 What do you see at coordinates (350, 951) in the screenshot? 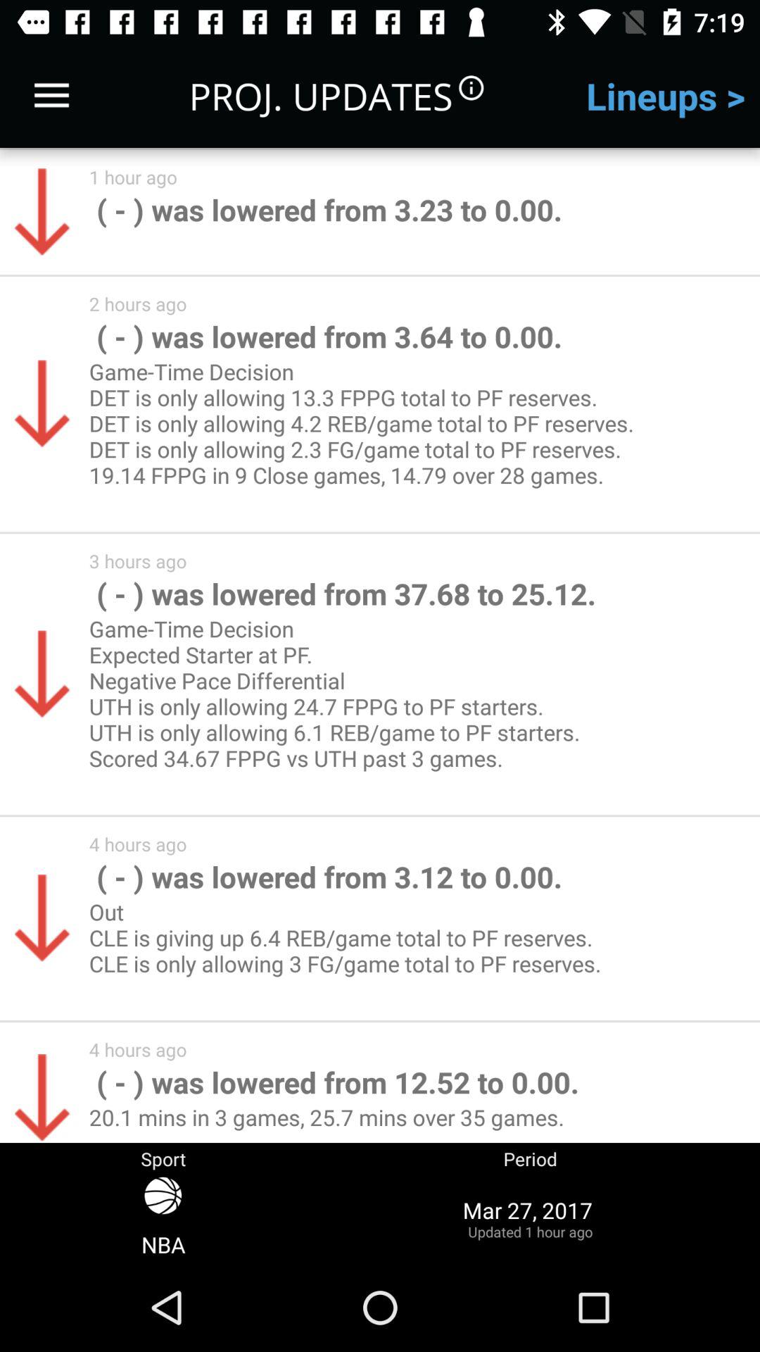
I see `turn on the out cle is item` at bounding box center [350, 951].